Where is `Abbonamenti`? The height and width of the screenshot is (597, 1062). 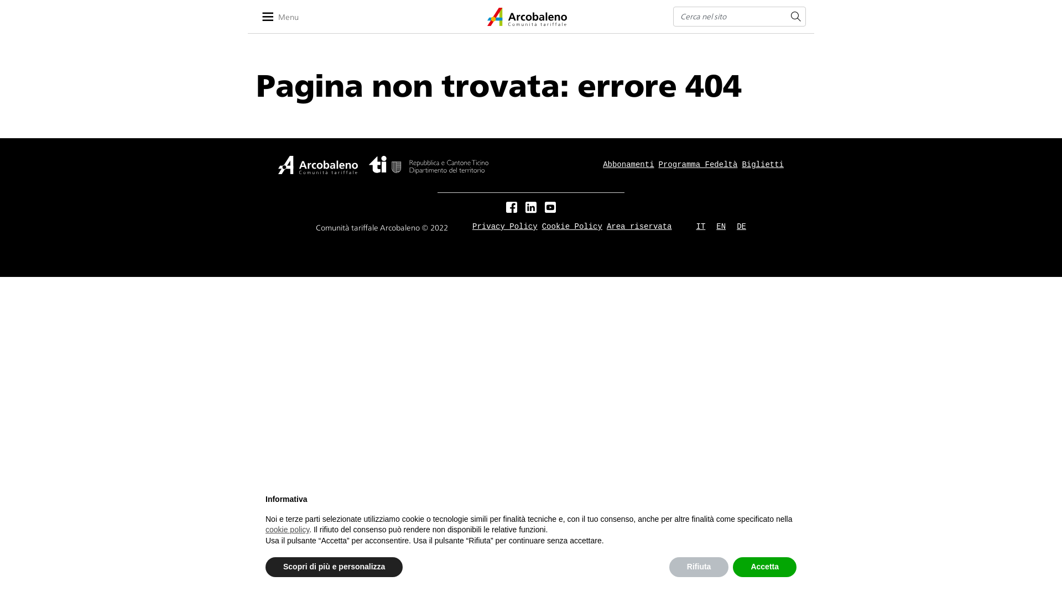 Abbonamenti is located at coordinates (628, 165).